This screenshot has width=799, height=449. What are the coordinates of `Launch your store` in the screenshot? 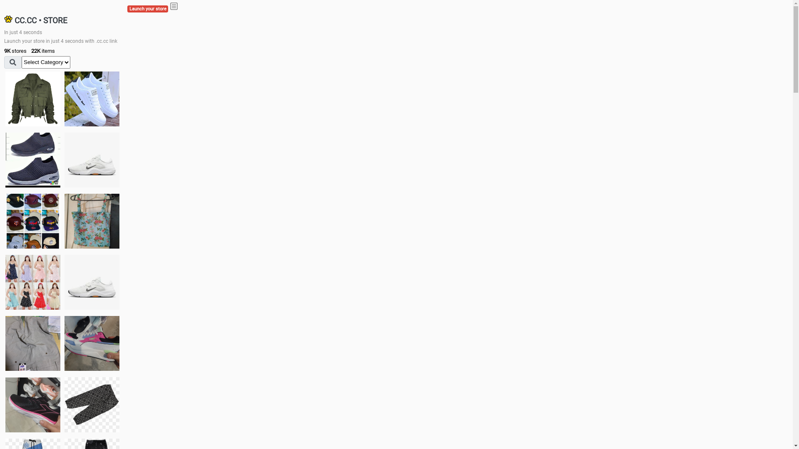 It's located at (148, 9).